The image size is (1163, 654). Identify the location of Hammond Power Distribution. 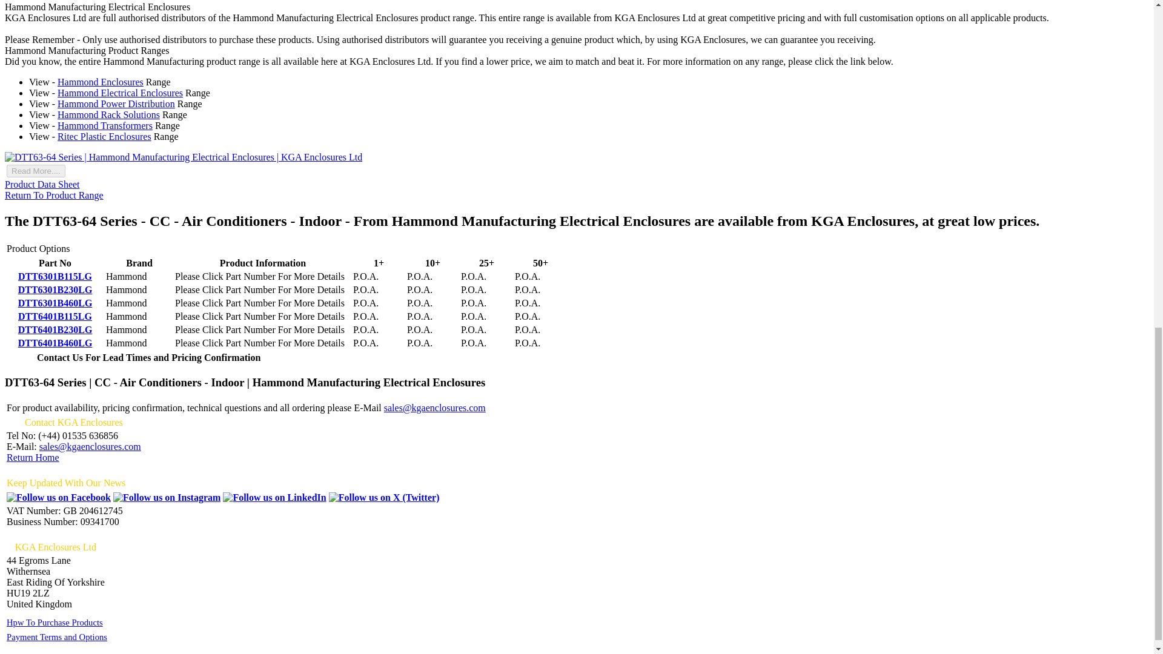
(116, 104).